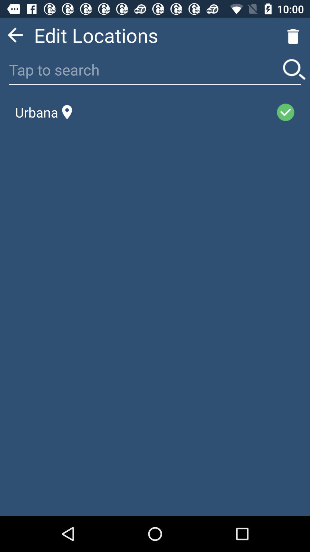  Describe the element at coordinates (294, 70) in the screenshot. I see `search for location` at that location.